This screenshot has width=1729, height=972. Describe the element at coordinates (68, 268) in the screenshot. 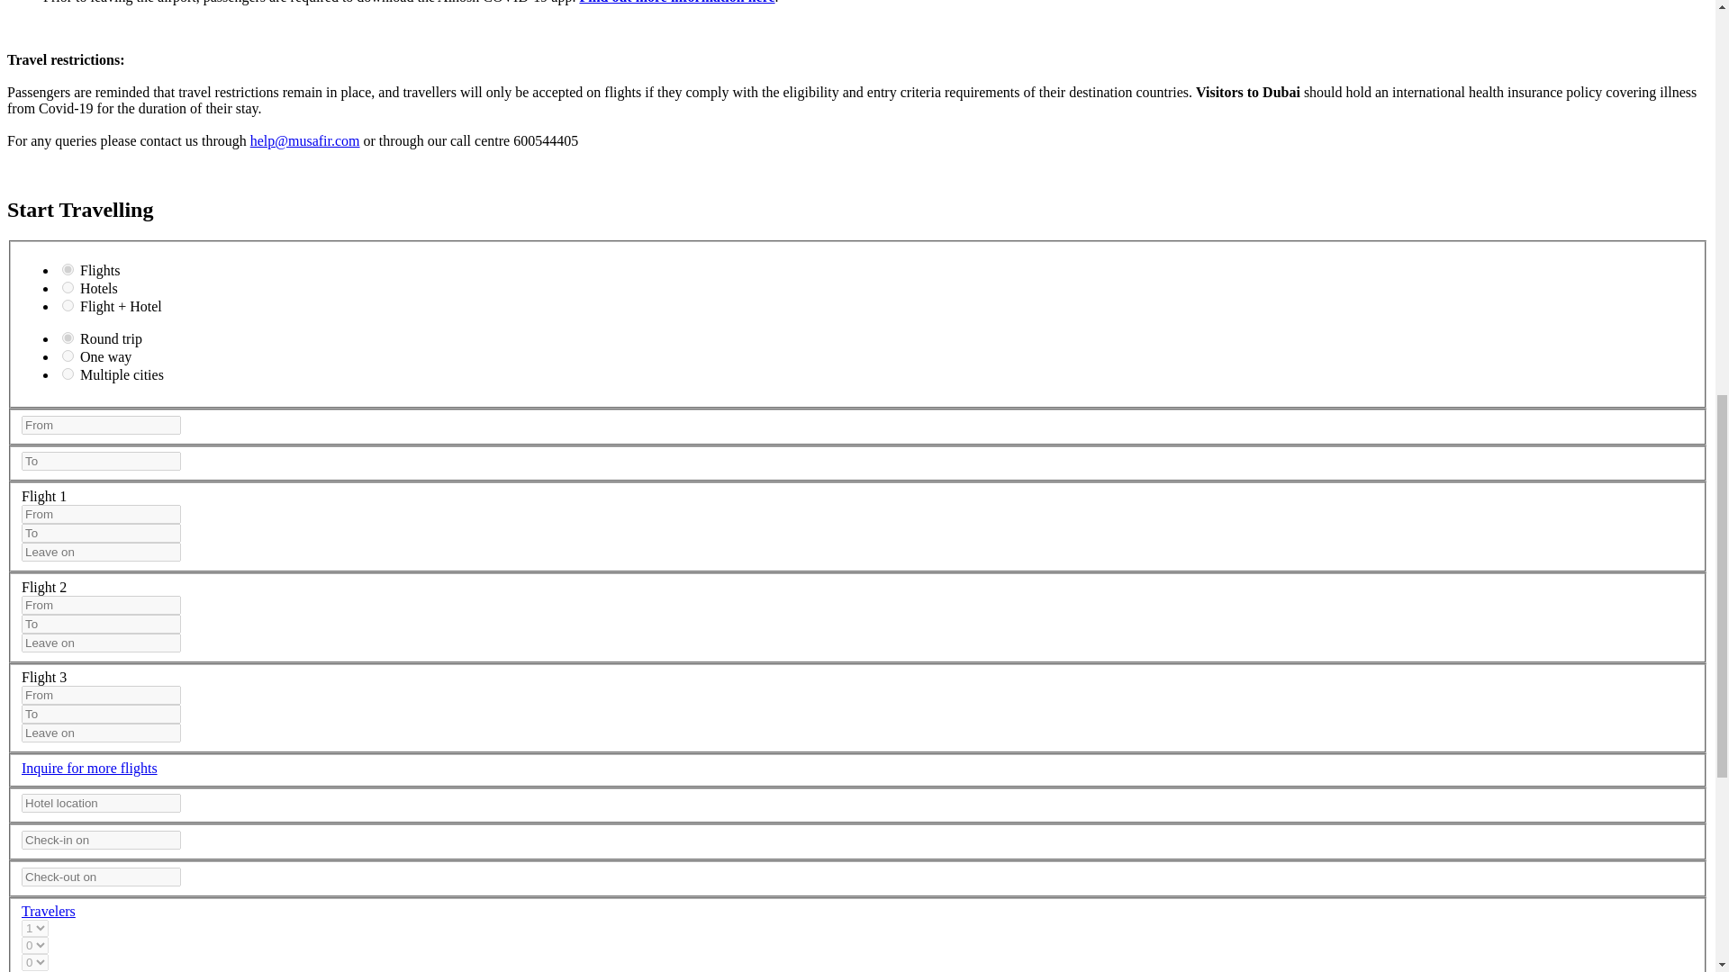

I see `1` at that location.